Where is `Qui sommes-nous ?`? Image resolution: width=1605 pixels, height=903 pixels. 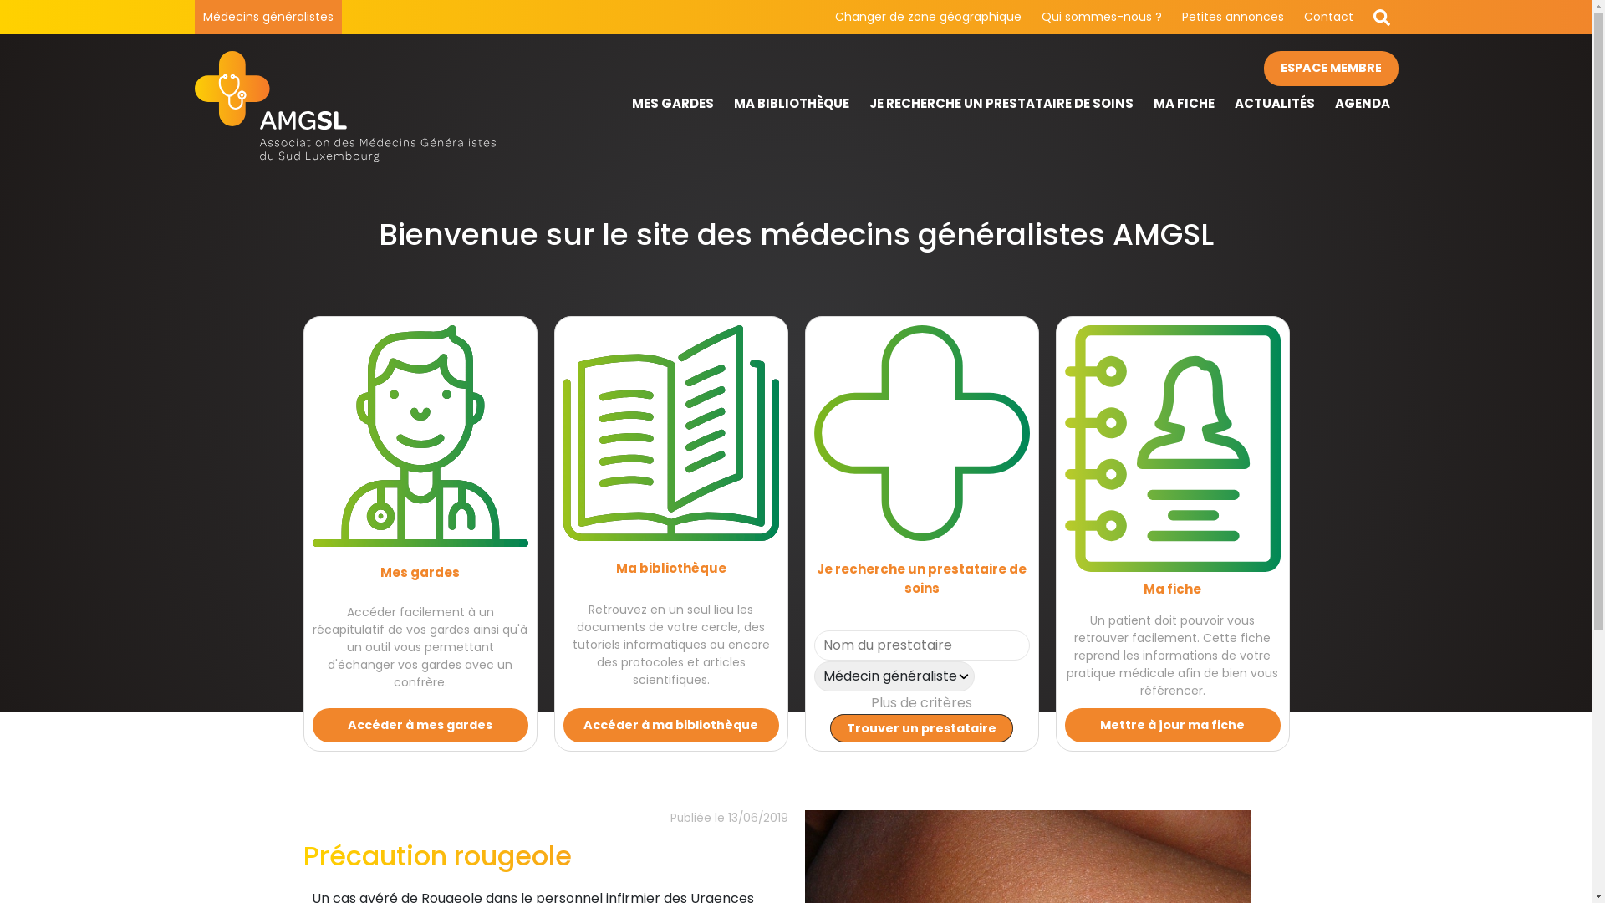 Qui sommes-nous ? is located at coordinates (1102, 17).